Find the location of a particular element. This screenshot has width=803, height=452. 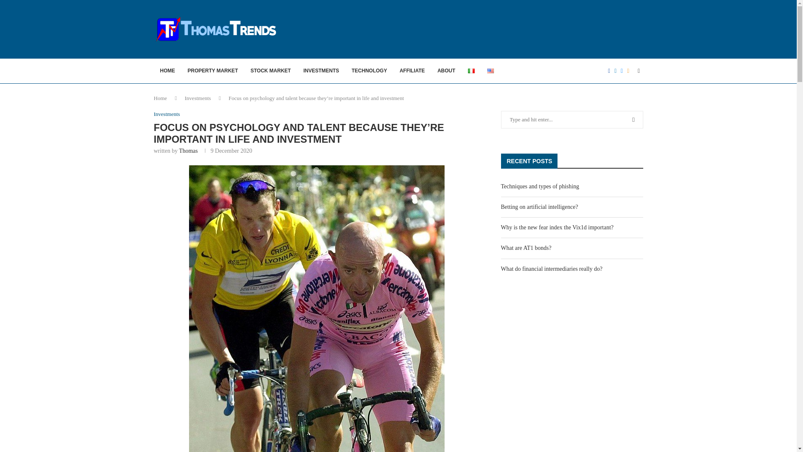

TECHNOLOGY is located at coordinates (369, 71).